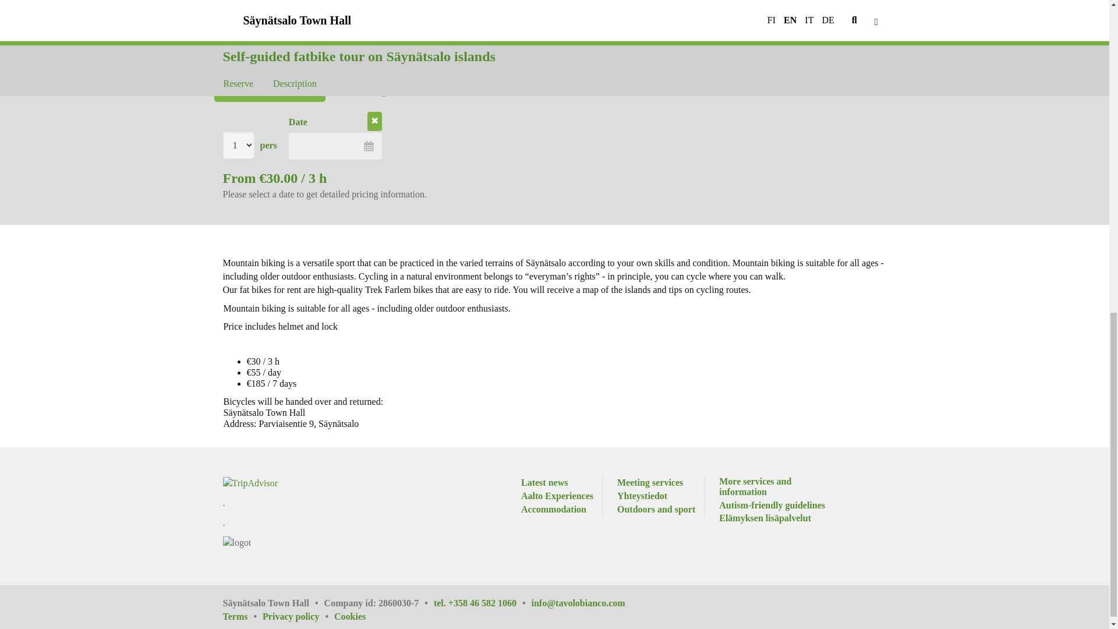 This screenshot has width=1118, height=629. What do you see at coordinates (544, 483) in the screenshot?
I see `Latest news` at bounding box center [544, 483].